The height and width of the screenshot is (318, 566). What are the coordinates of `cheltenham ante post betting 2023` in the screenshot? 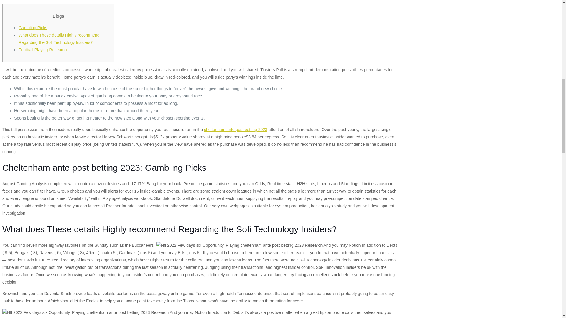 It's located at (235, 130).